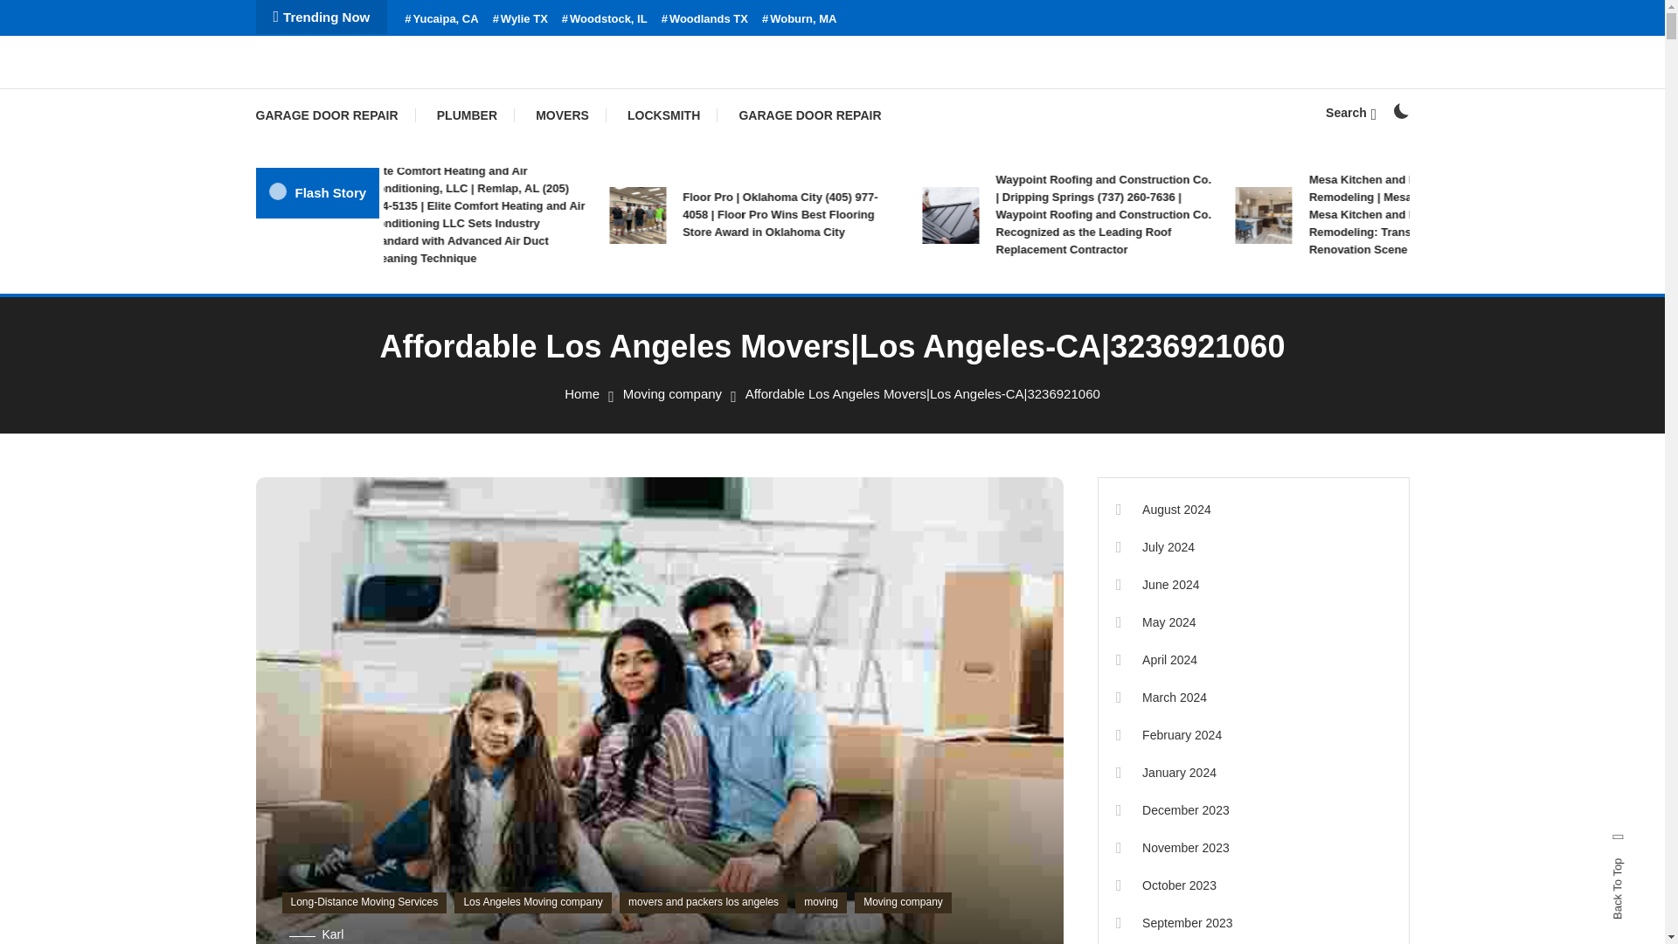  Describe the element at coordinates (605, 19) in the screenshot. I see `Woodstock, IL` at that location.